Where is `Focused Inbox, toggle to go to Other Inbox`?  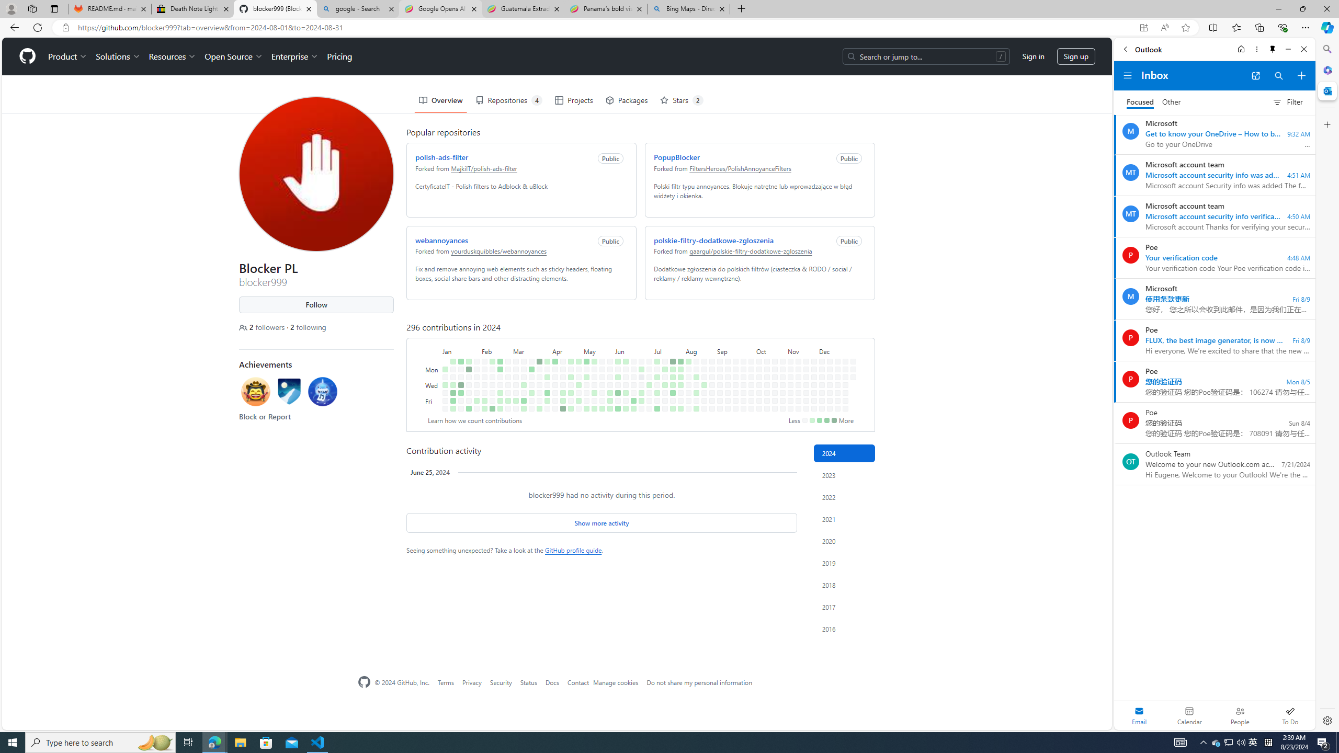 Focused Inbox, toggle to go to Other Inbox is located at coordinates (1153, 101).